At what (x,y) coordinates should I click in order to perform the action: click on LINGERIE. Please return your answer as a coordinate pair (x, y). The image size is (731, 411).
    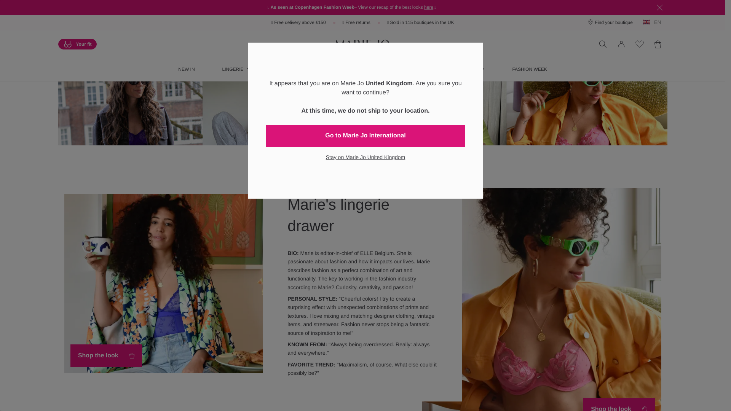
    Looking at the image, I should click on (236, 69).